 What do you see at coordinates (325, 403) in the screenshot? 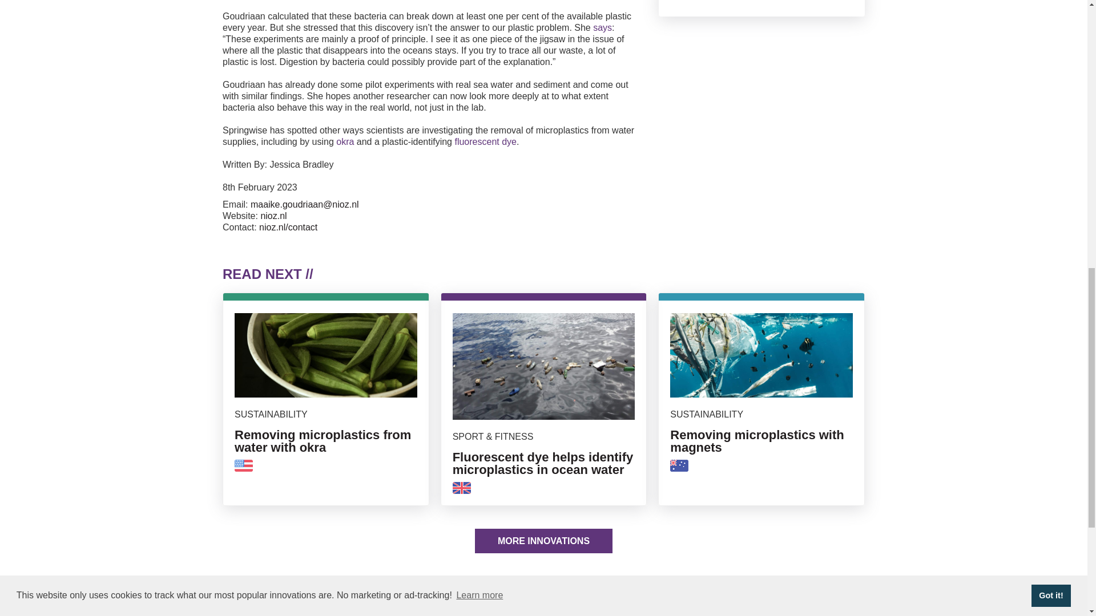
I see `says` at bounding box center [325, 403].